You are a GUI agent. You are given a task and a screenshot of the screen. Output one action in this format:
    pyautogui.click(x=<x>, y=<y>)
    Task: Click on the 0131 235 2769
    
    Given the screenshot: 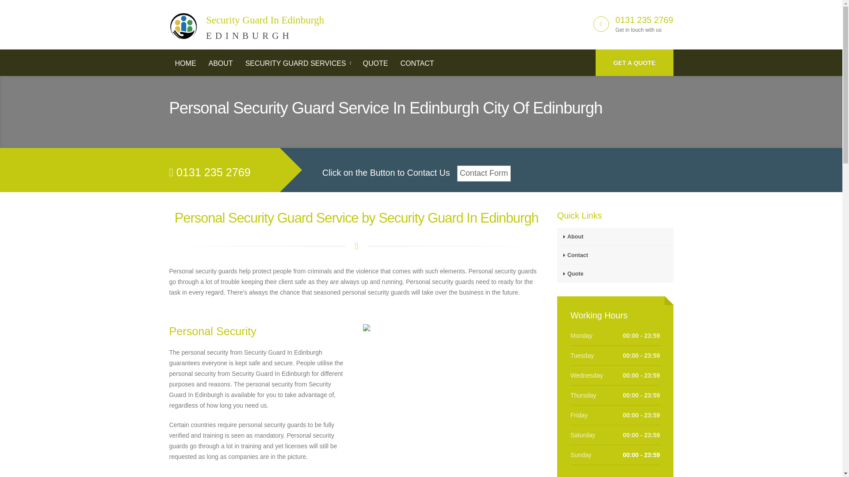 What is the action you would take?
    pyautogui.click(x=220, y=64)
    